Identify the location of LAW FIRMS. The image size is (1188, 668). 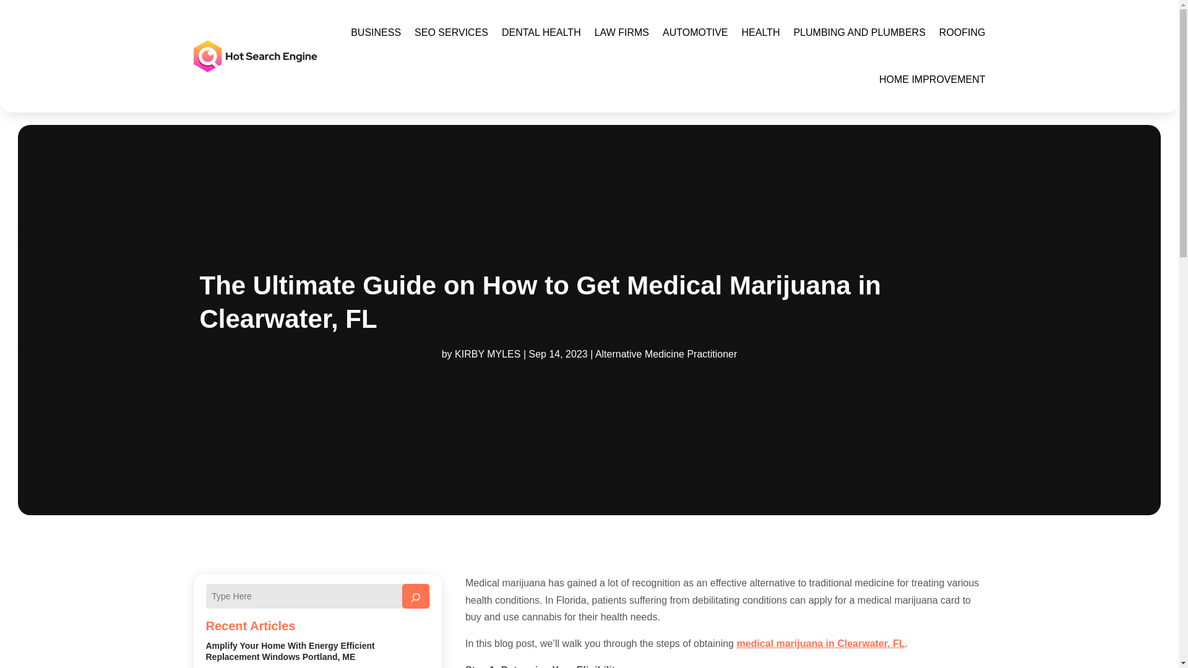
(621, 32).